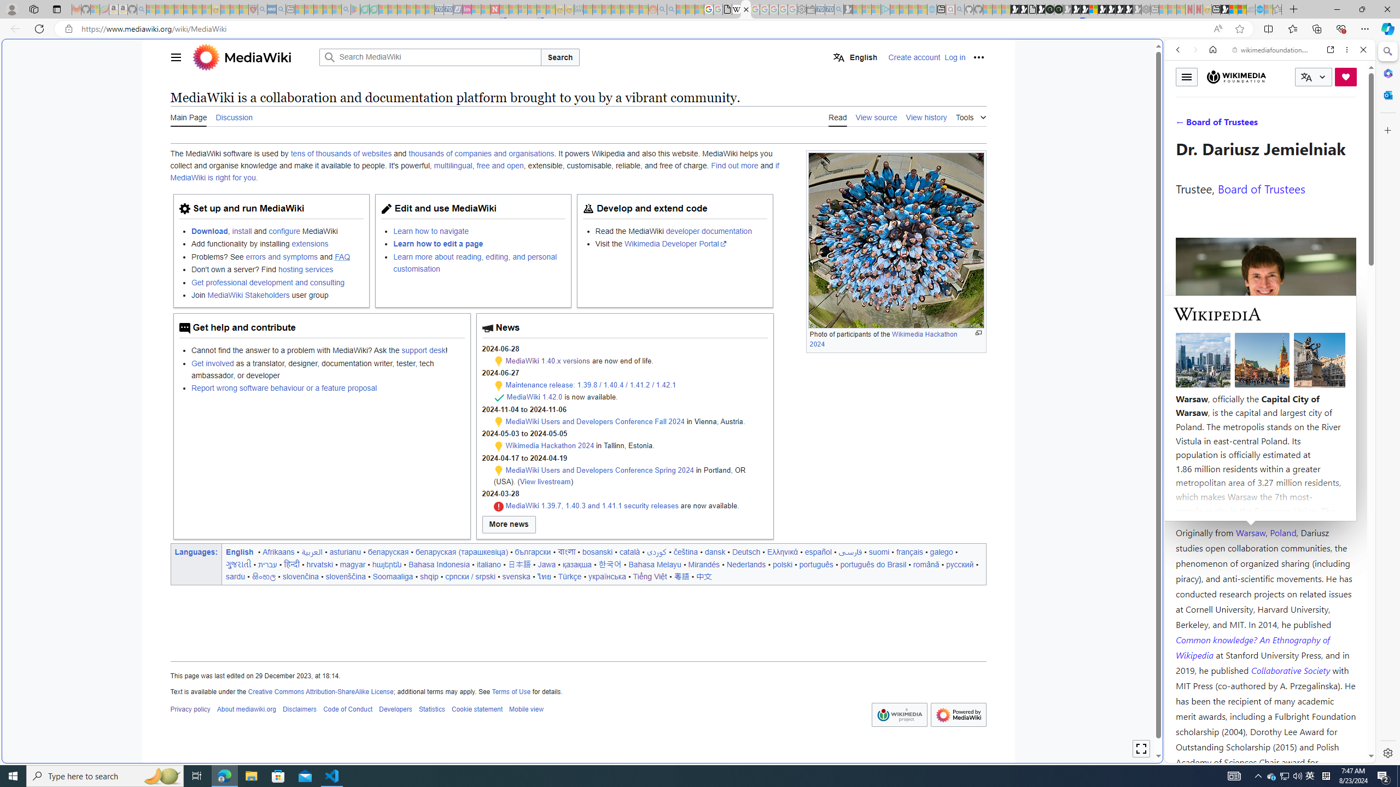 Image resolution: width=1400 pixels, height=787 pixels. What do you see at coordinates (1284, 532) in the screenshot?
I see `Poland` at bounding box center [1284, 532].